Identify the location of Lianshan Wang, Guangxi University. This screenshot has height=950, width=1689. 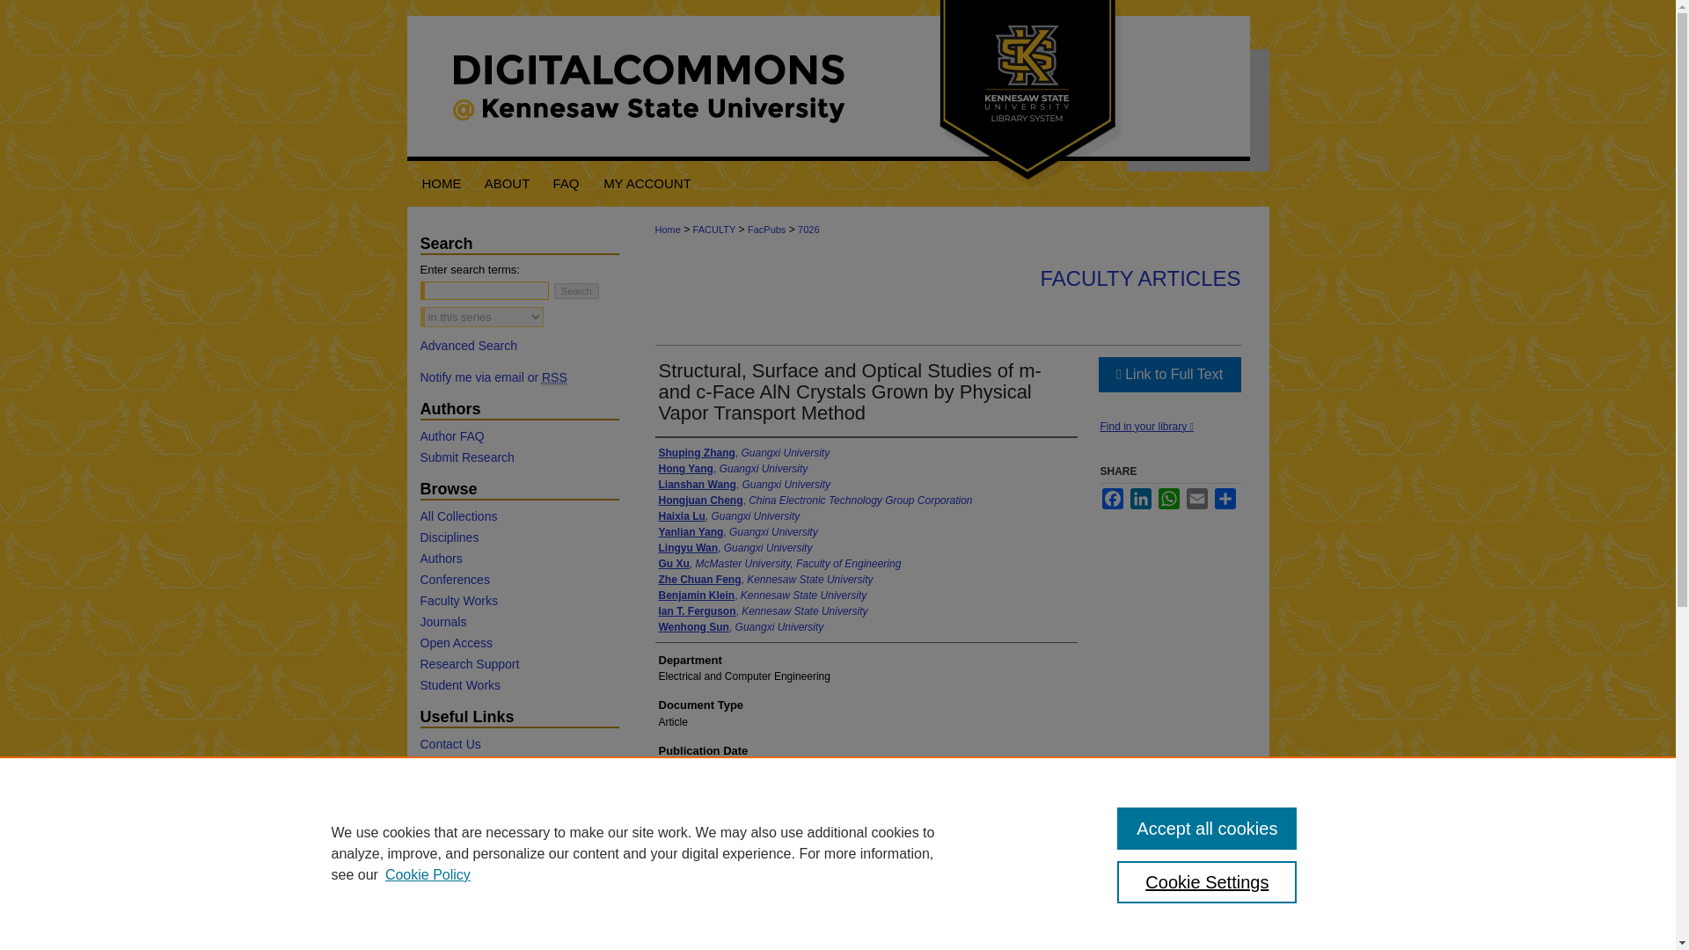
(744, 485).